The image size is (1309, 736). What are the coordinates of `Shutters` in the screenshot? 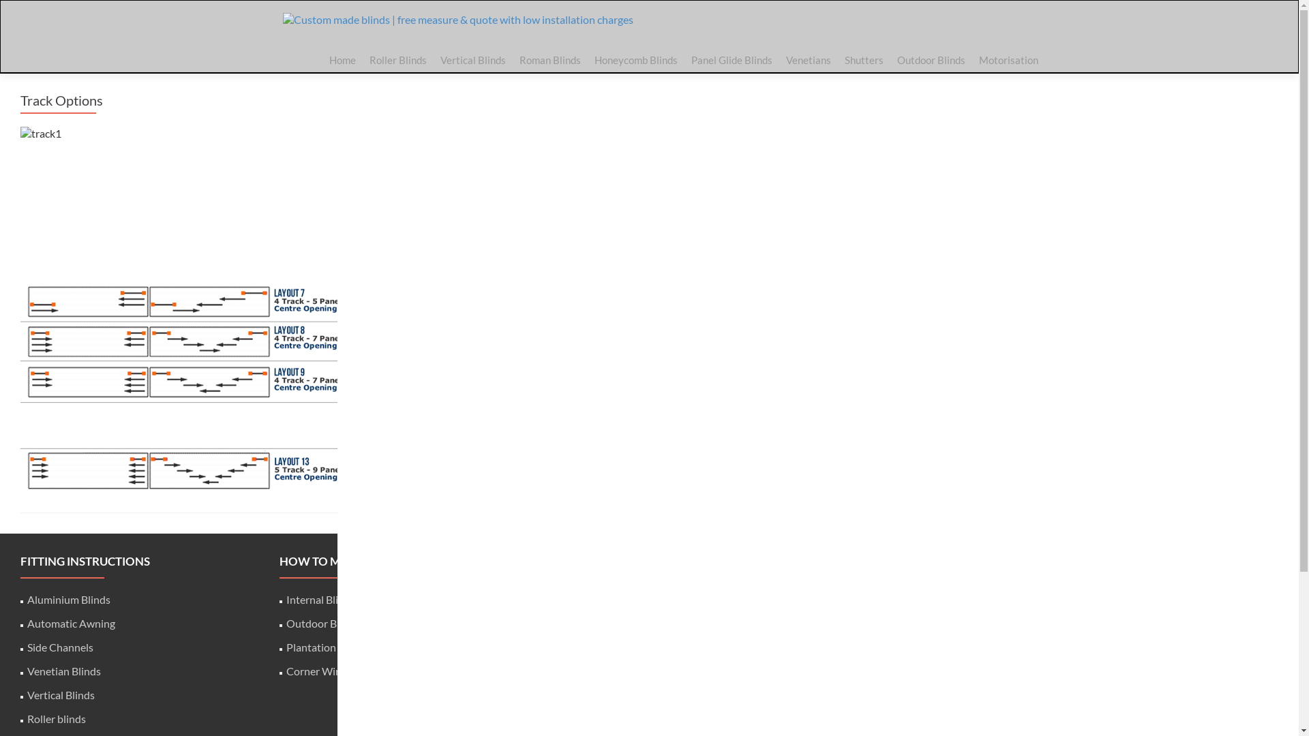 It's located at (863, 60).